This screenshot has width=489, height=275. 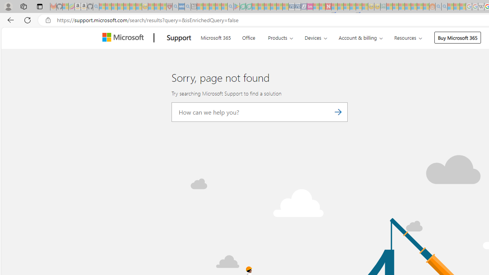 What do you see at coordinates (243, 7) in the screenshot?
I see `Terms of Use Agreement - Sleeping` at bounding box center [243, 7].